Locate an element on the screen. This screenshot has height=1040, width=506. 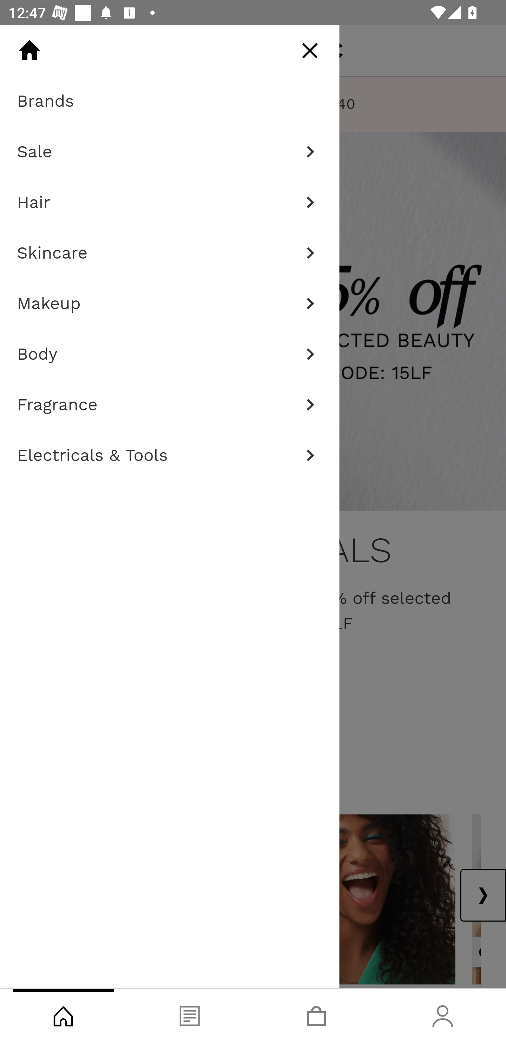
Shop, tab, 1 of 4 is located at coordinates (63, 1014).